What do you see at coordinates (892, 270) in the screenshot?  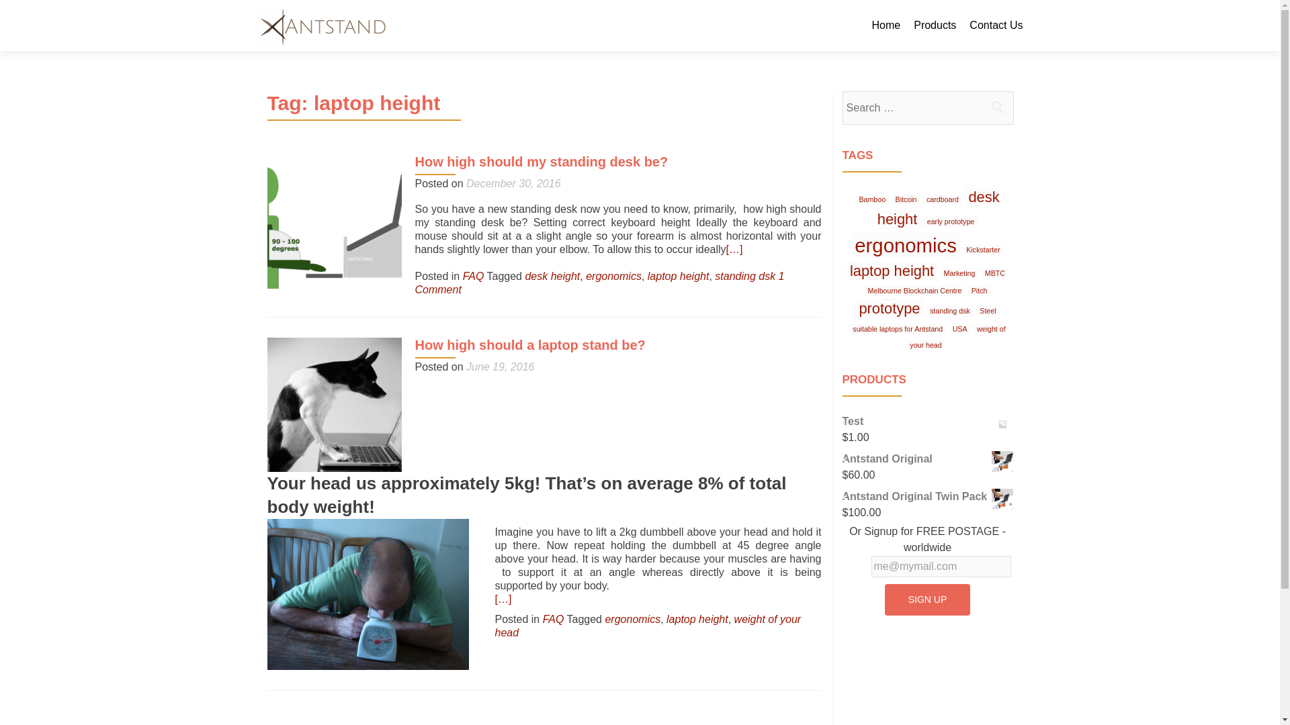 I see `laptop height` at bounding box center [892, 270].